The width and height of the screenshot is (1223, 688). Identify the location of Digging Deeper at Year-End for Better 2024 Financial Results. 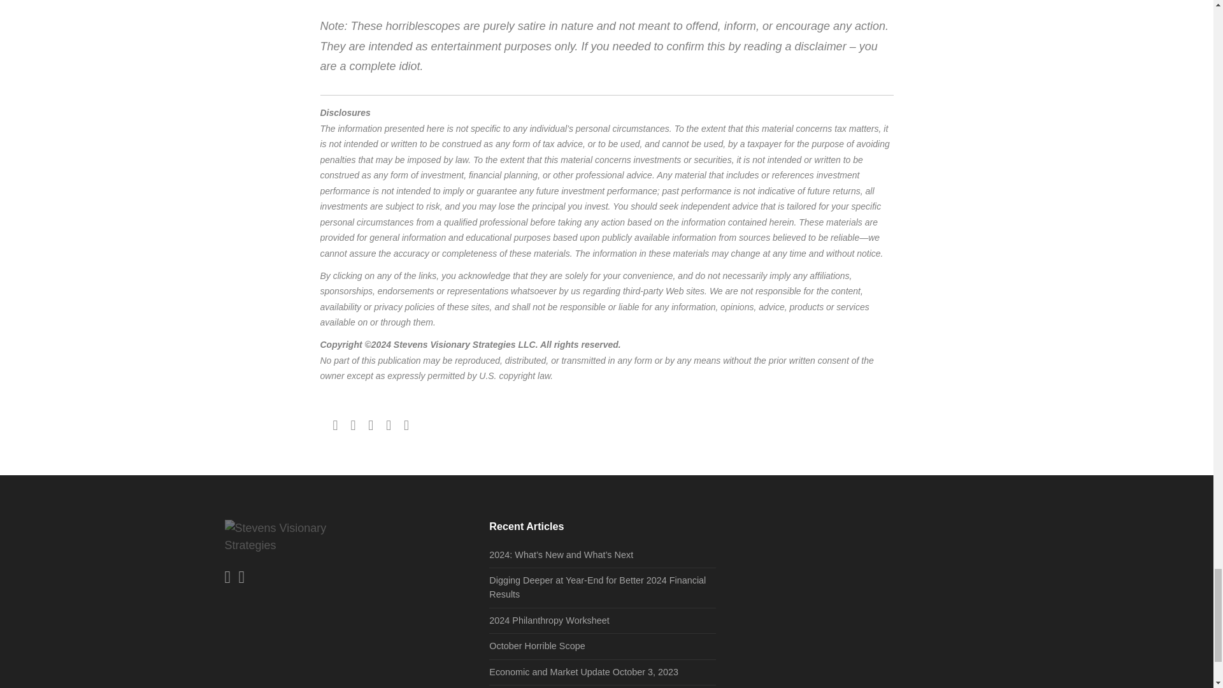
(597, 587).